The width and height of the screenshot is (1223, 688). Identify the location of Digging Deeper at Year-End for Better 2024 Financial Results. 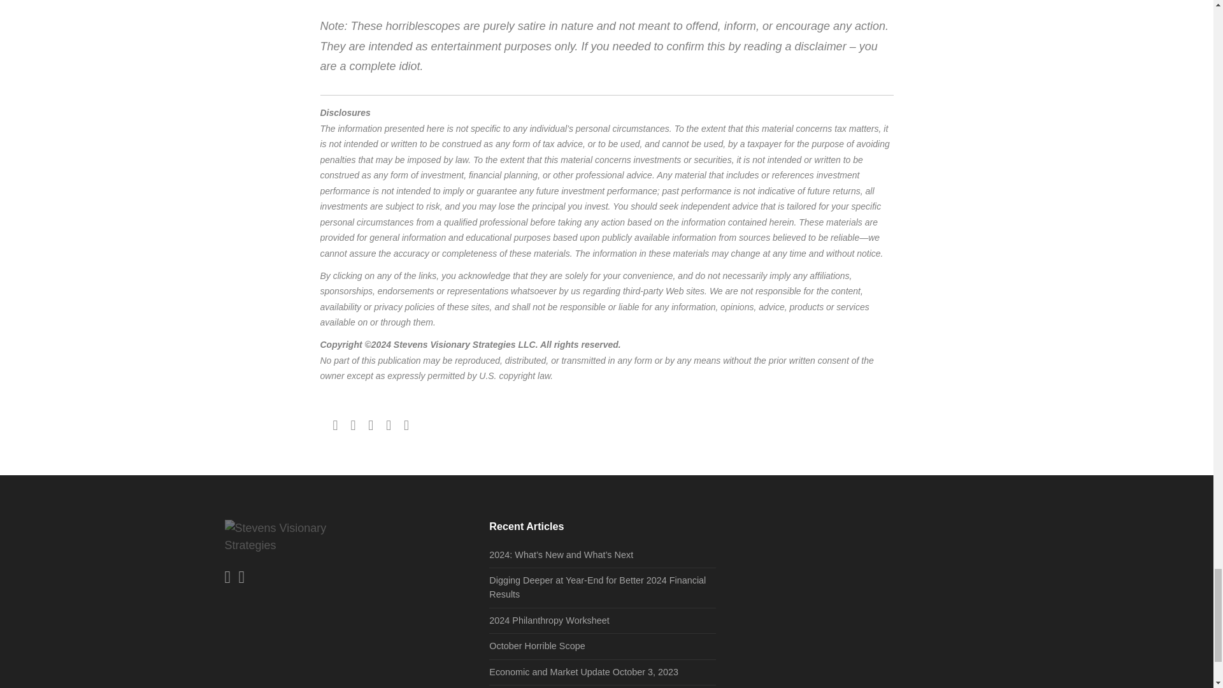
(597, 587).